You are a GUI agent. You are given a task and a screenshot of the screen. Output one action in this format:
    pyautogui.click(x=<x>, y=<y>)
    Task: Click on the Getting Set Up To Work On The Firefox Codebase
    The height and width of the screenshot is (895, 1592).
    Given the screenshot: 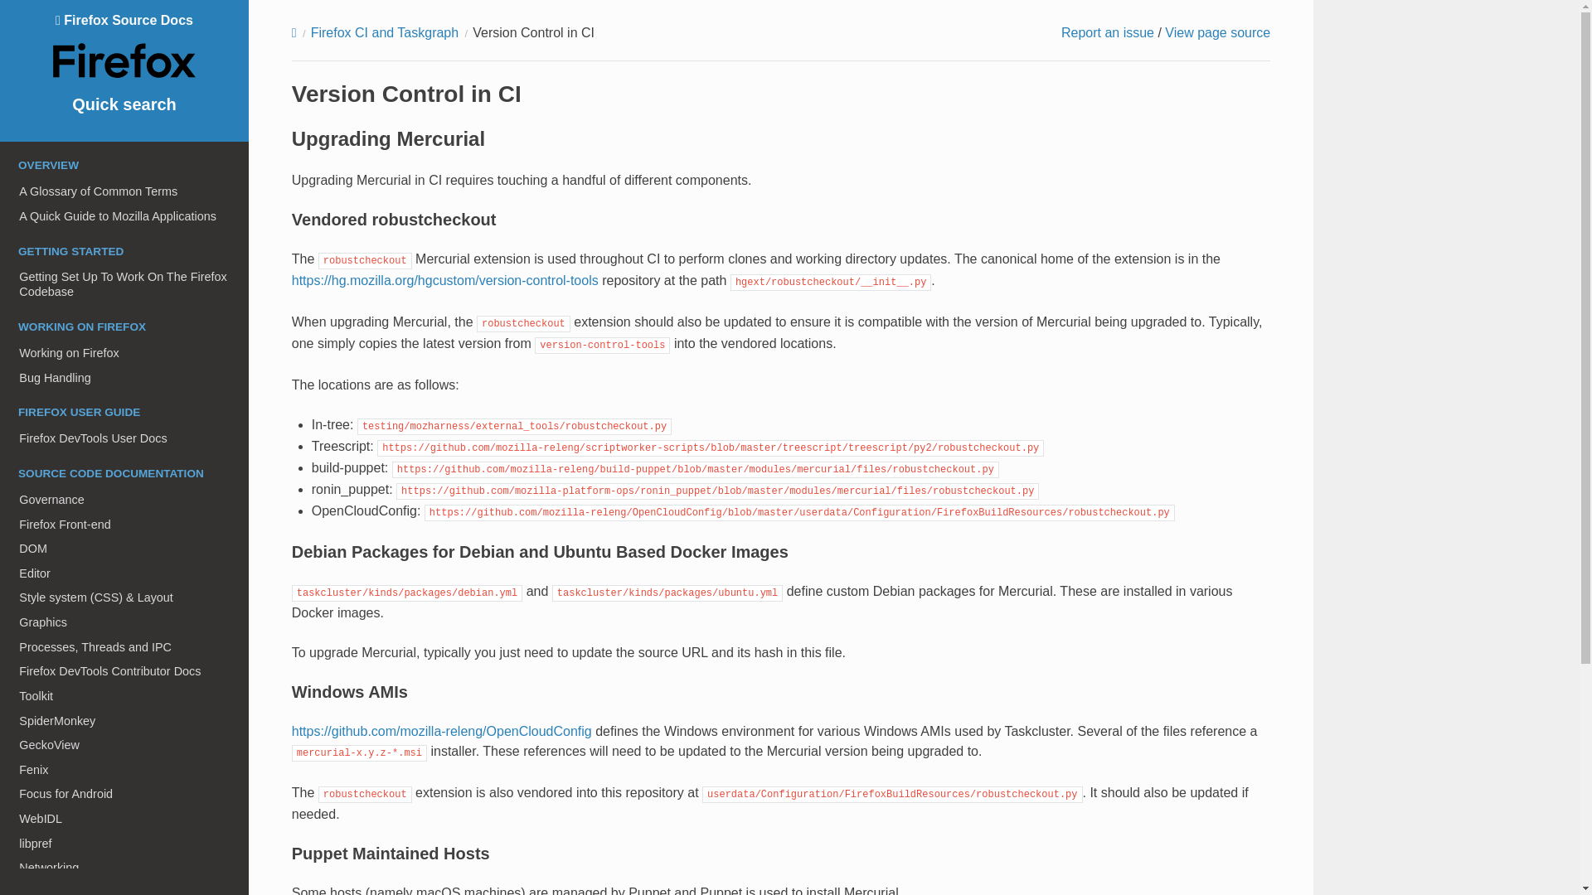 What is the action you would take?
    pyautogui.click(x=124, y=285)
    